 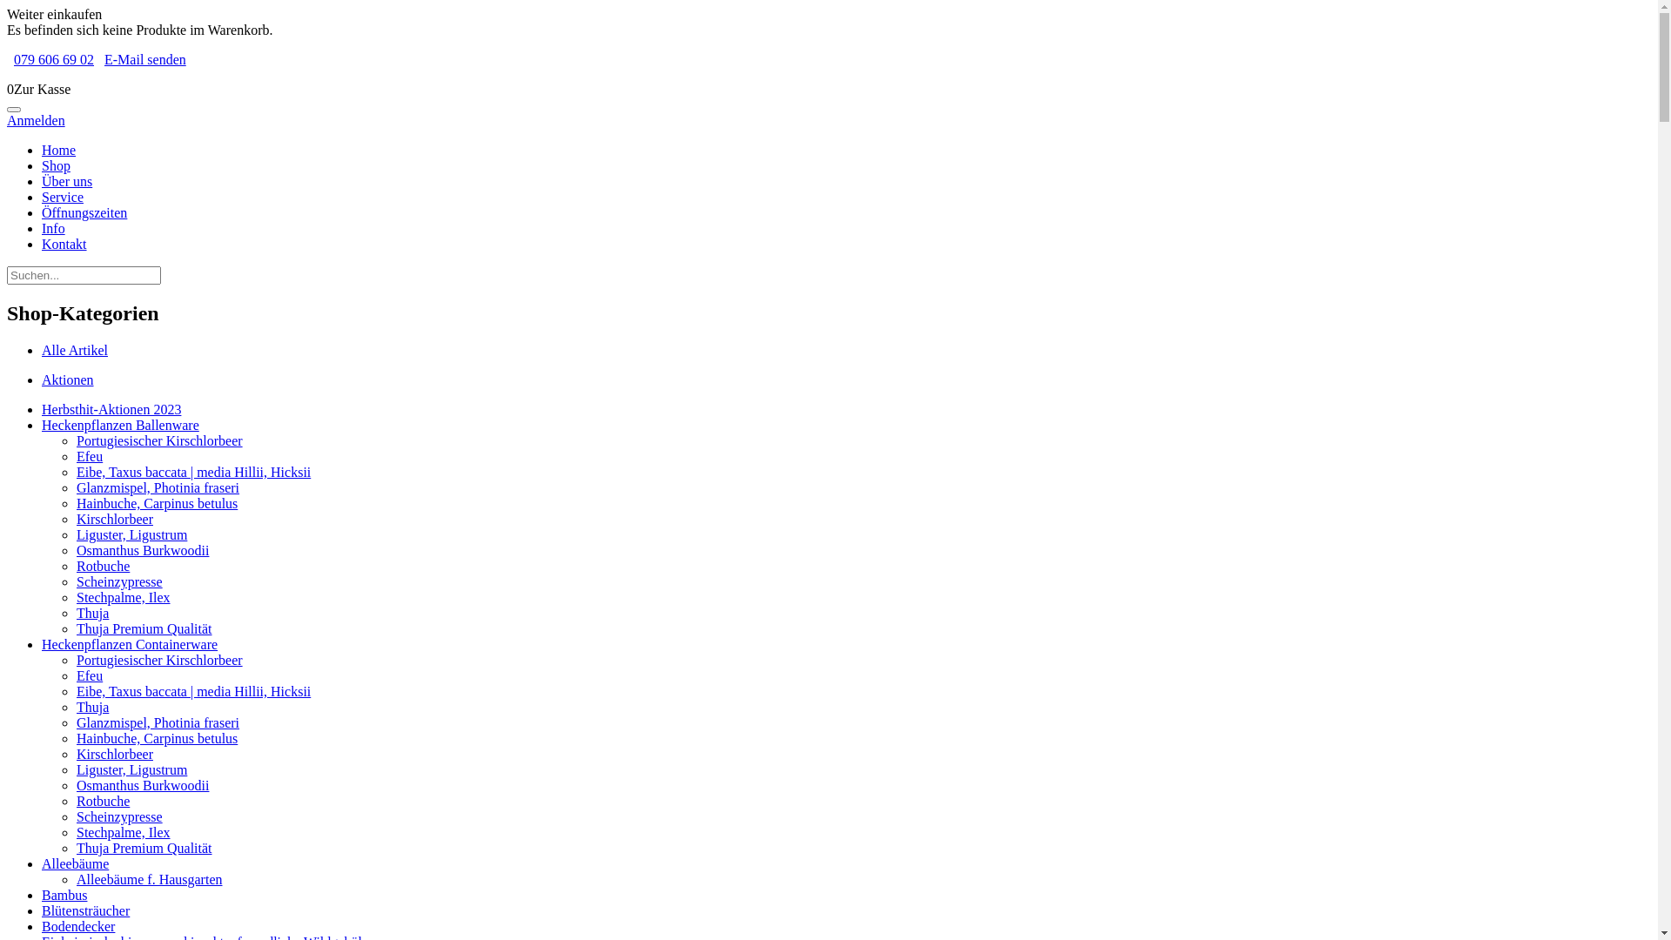 I want to click on Scheinzypresse, so click(x=120, y=816).